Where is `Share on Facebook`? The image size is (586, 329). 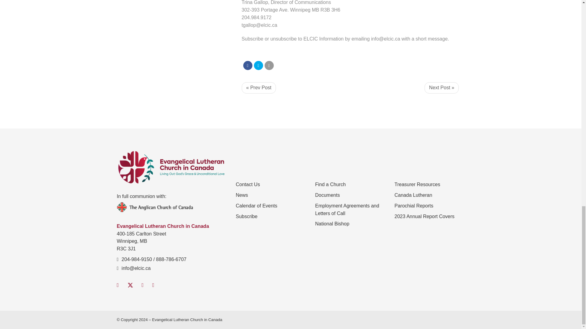
Share on Facebook is located at coordinates (248, 65).